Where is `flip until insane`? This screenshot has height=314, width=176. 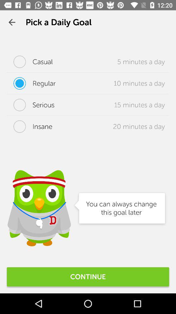
flip until insane is located at coordinates (29, 127).